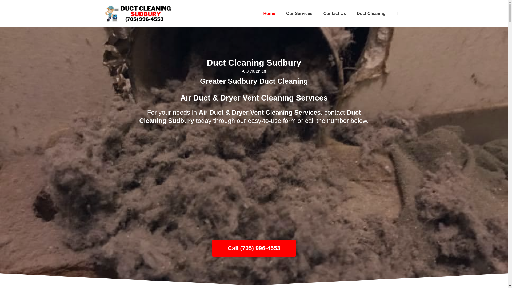 Image resolution: width=512 pixels, height=288 pixels. Describe the element at coordinates (334, 14) in the screenshot. I see `Contact Us` at that location.